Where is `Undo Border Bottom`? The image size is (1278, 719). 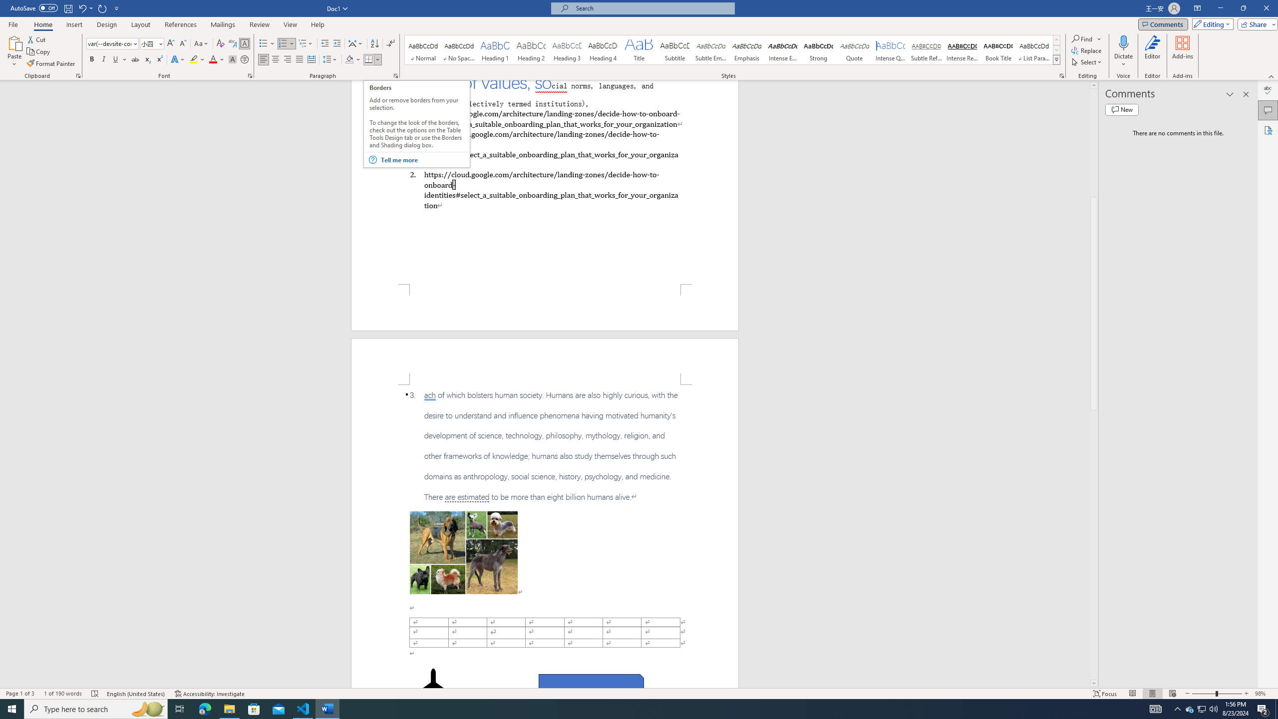
Undo Border Bottom is located at coordinates (85, 8).